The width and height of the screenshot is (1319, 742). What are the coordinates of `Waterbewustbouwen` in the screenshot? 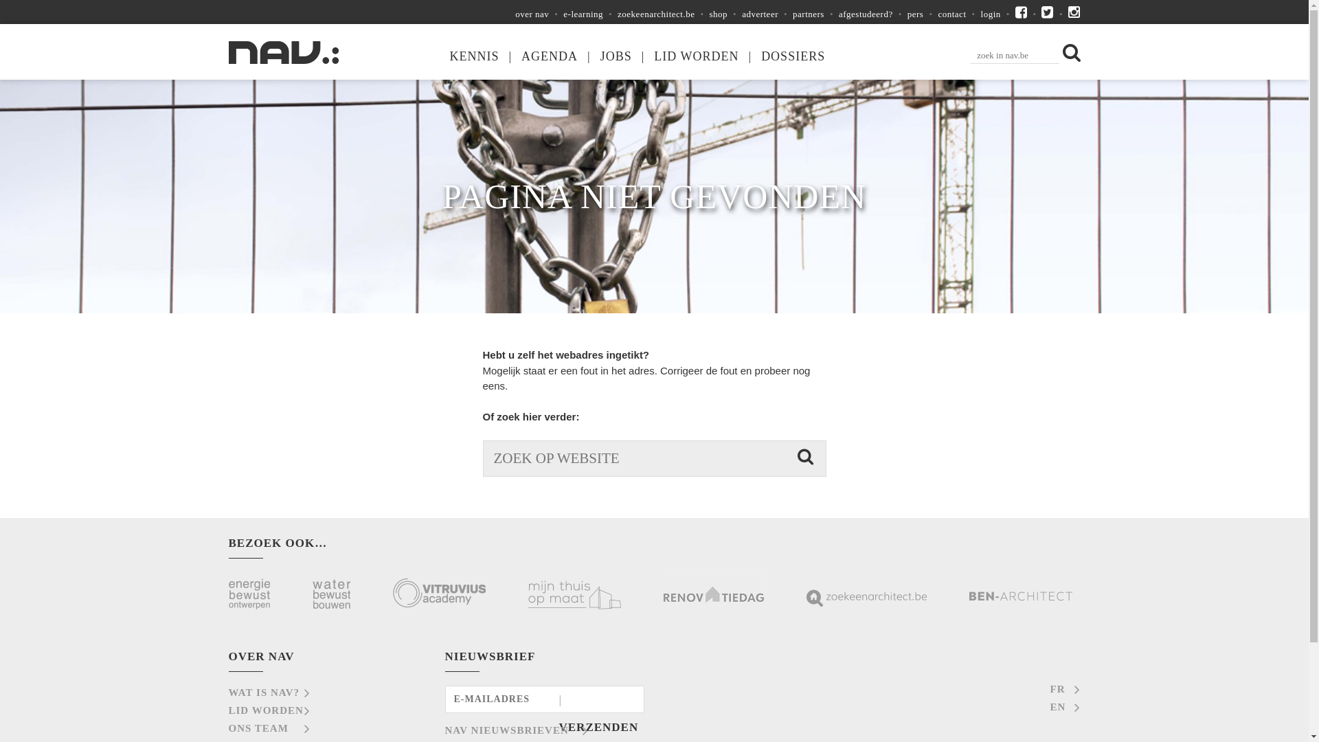 It's located at (330, 592).